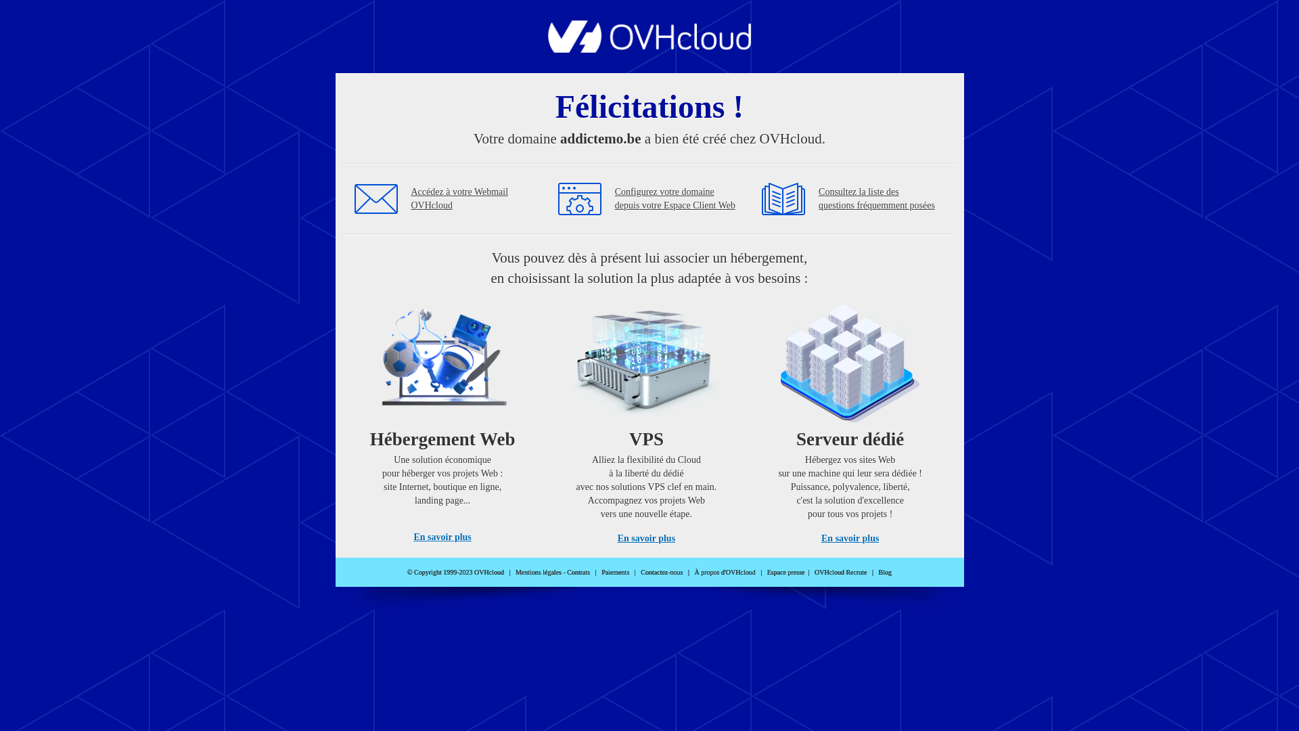 The width and height of the screenshot is (1299, 731). Describe the element at coordinates (850, 539) in the screenshot. I see `En savoir plus` at that location.